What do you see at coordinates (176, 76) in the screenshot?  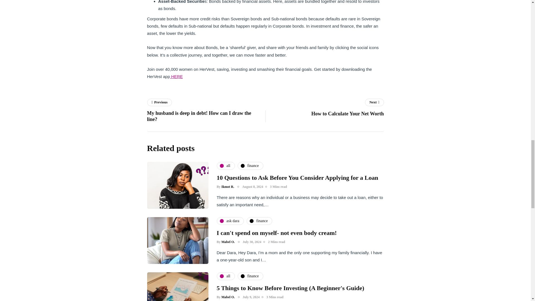 I see `HERE` at bounding box center [176, 76].